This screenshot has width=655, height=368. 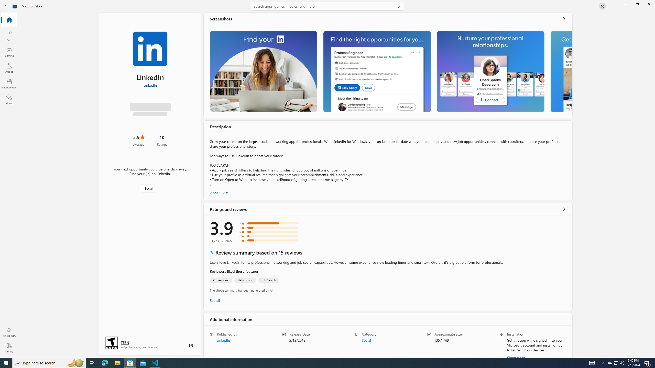 I want to click on AutomationID: NavigationControl, so click(x=327, y=179).